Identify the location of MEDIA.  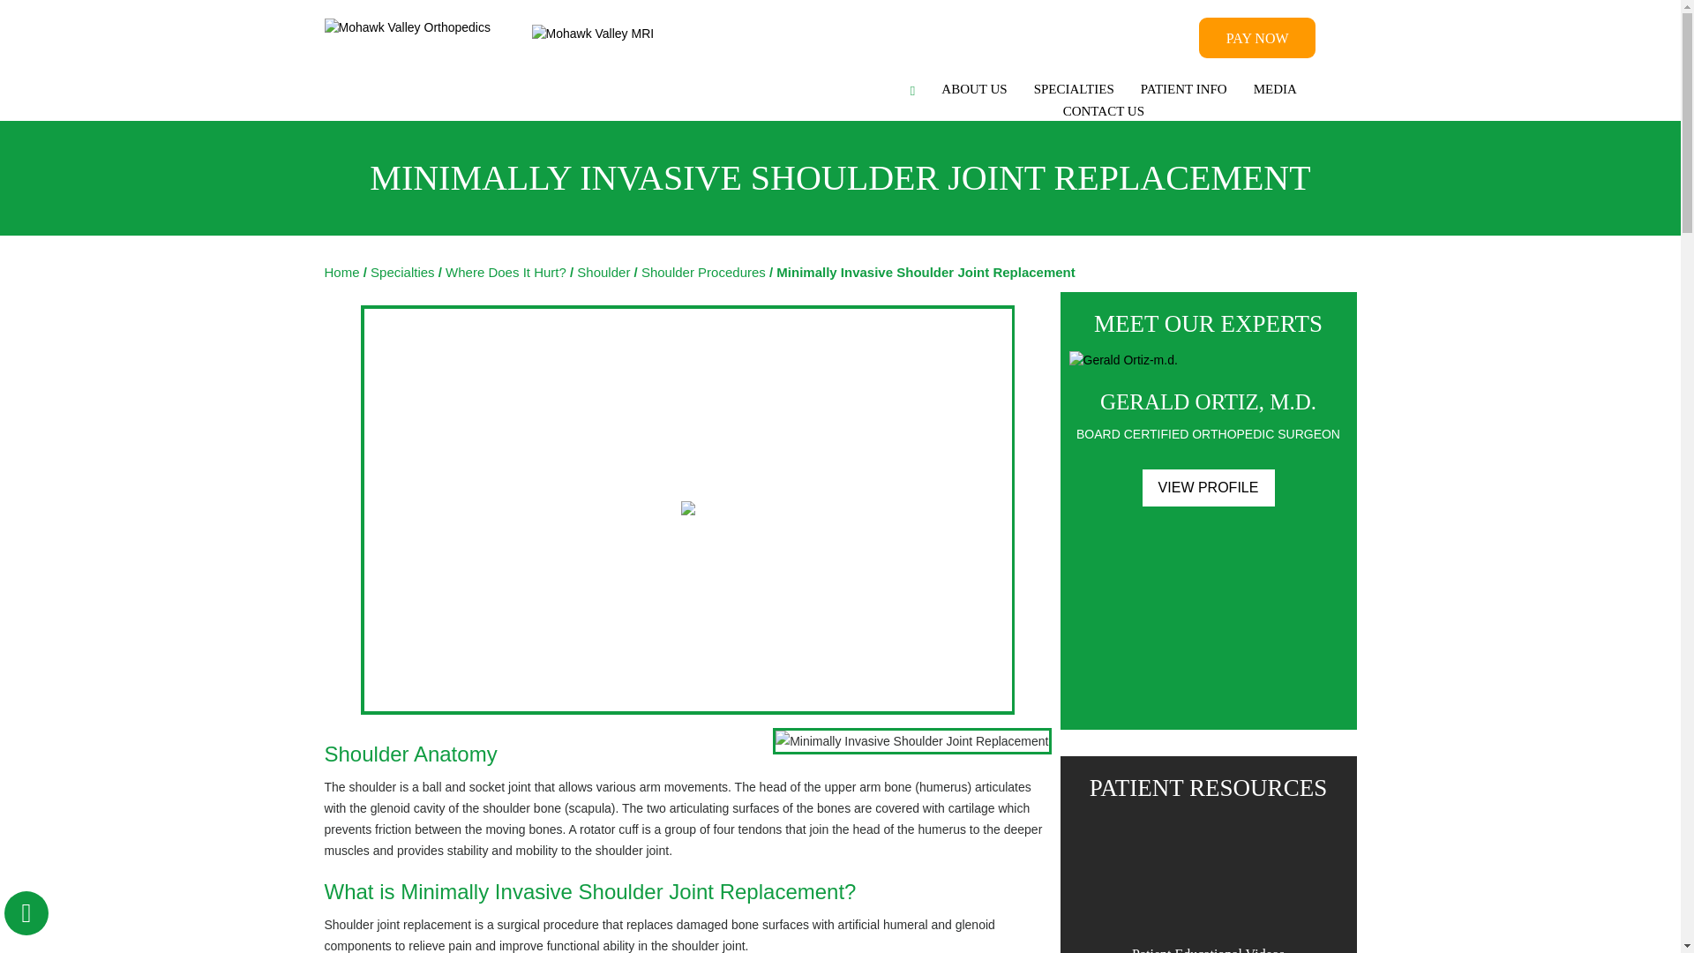
(1274, 89).